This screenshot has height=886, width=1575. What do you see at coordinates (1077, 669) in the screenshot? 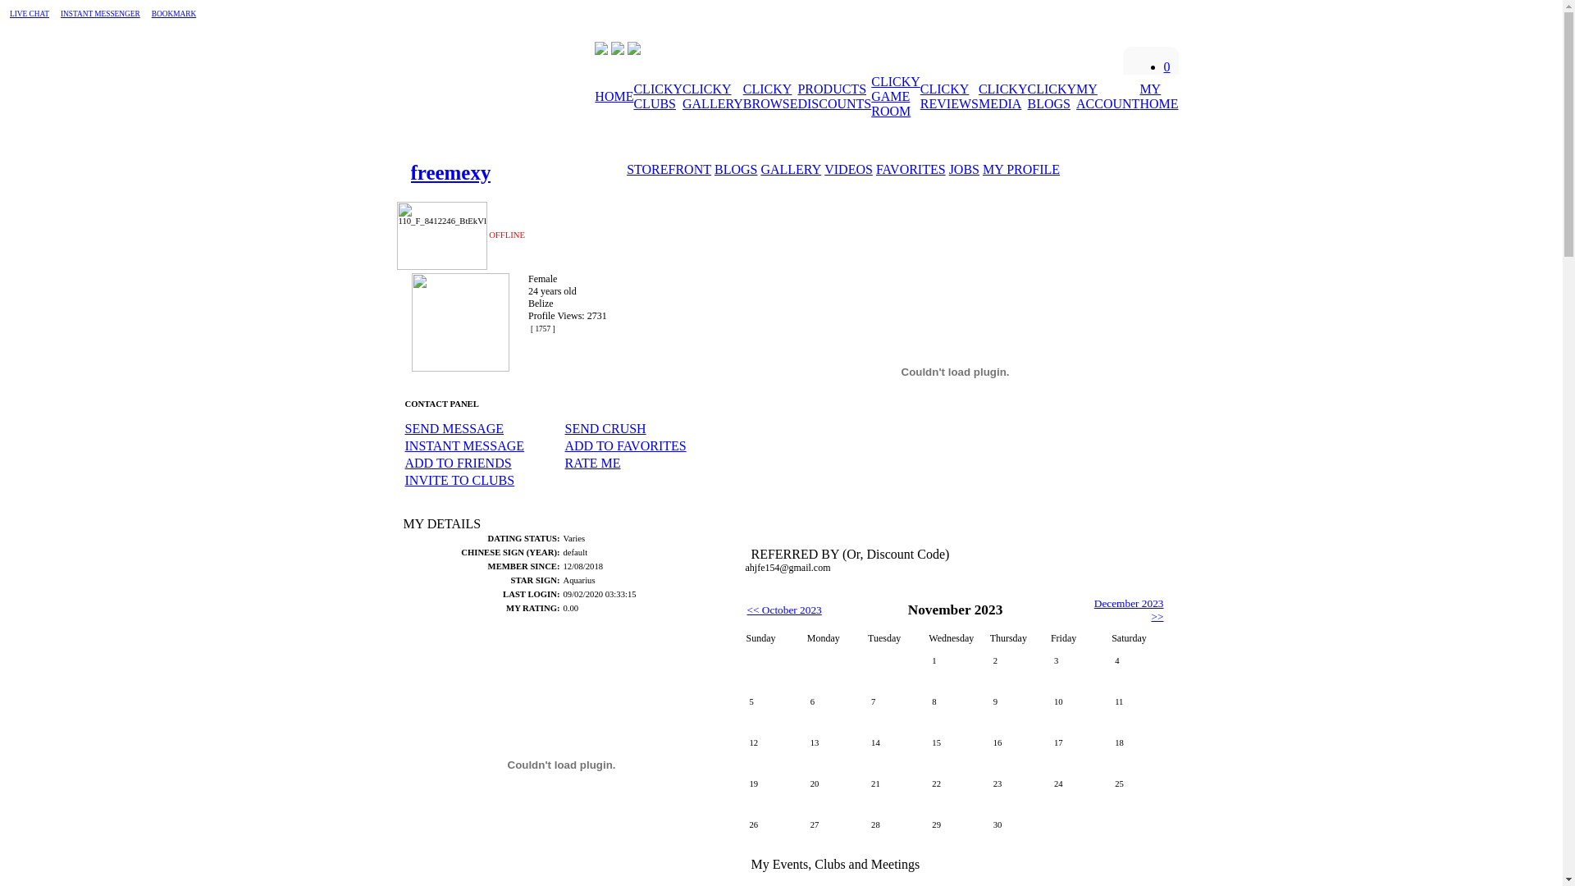
I see `3` at bounding box center [1077, 669].